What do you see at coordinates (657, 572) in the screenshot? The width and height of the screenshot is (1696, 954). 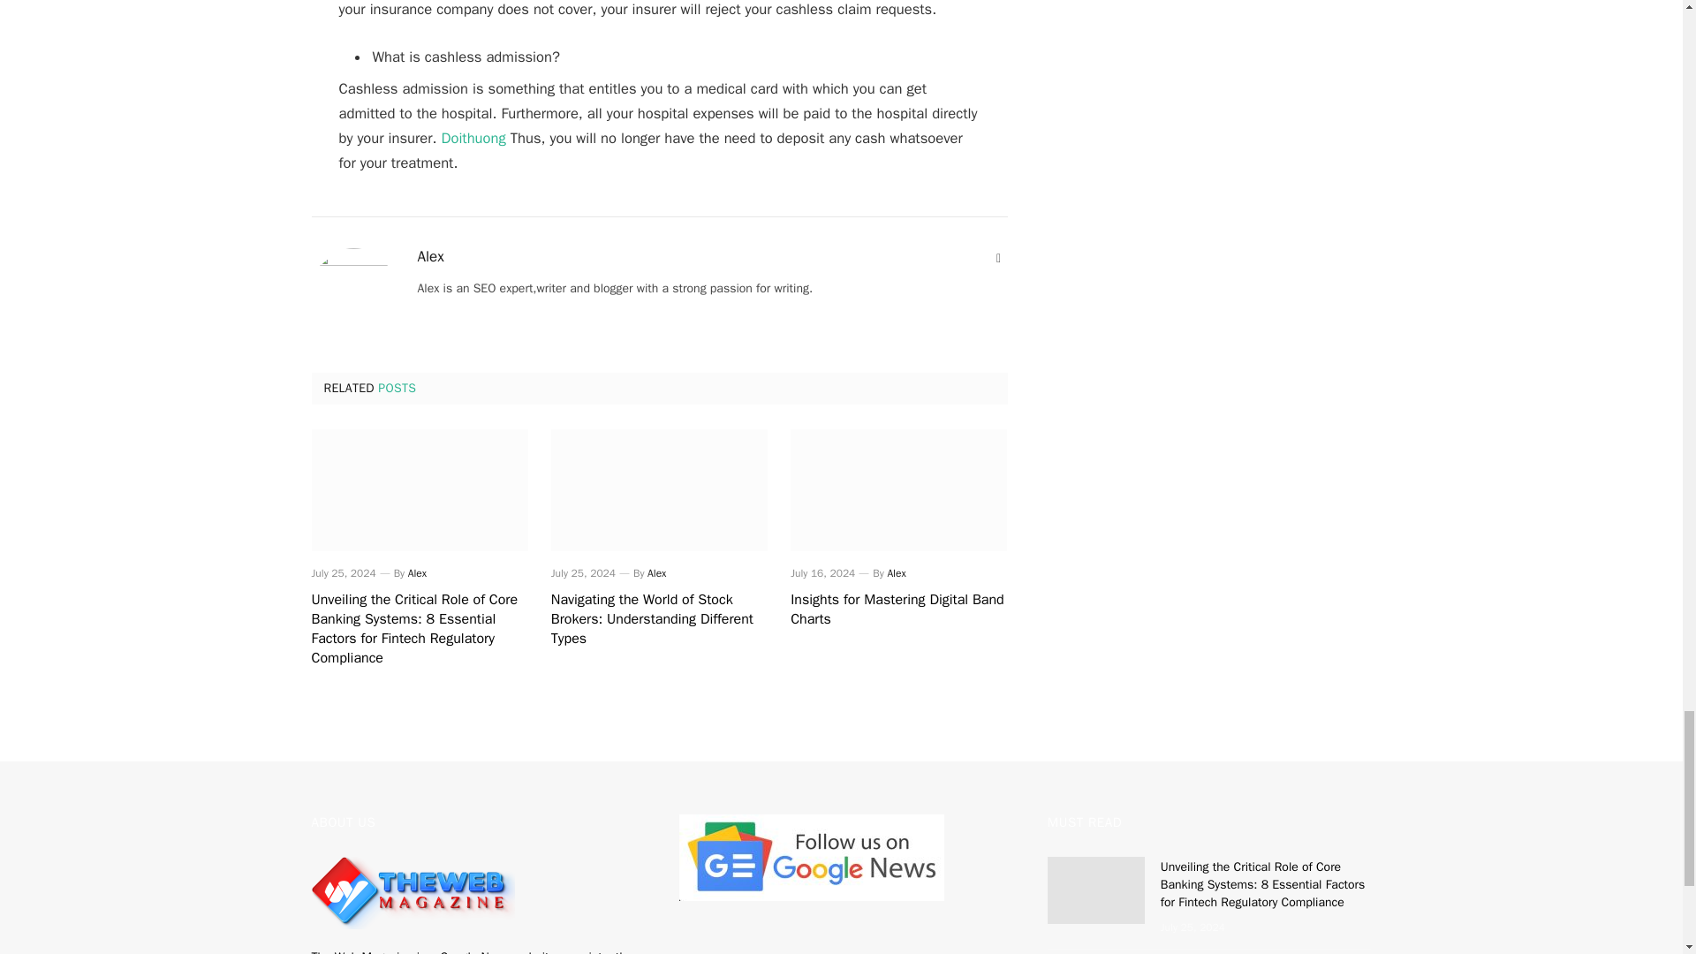 I see `Posts by Alex` at bounding box center [657, 572].